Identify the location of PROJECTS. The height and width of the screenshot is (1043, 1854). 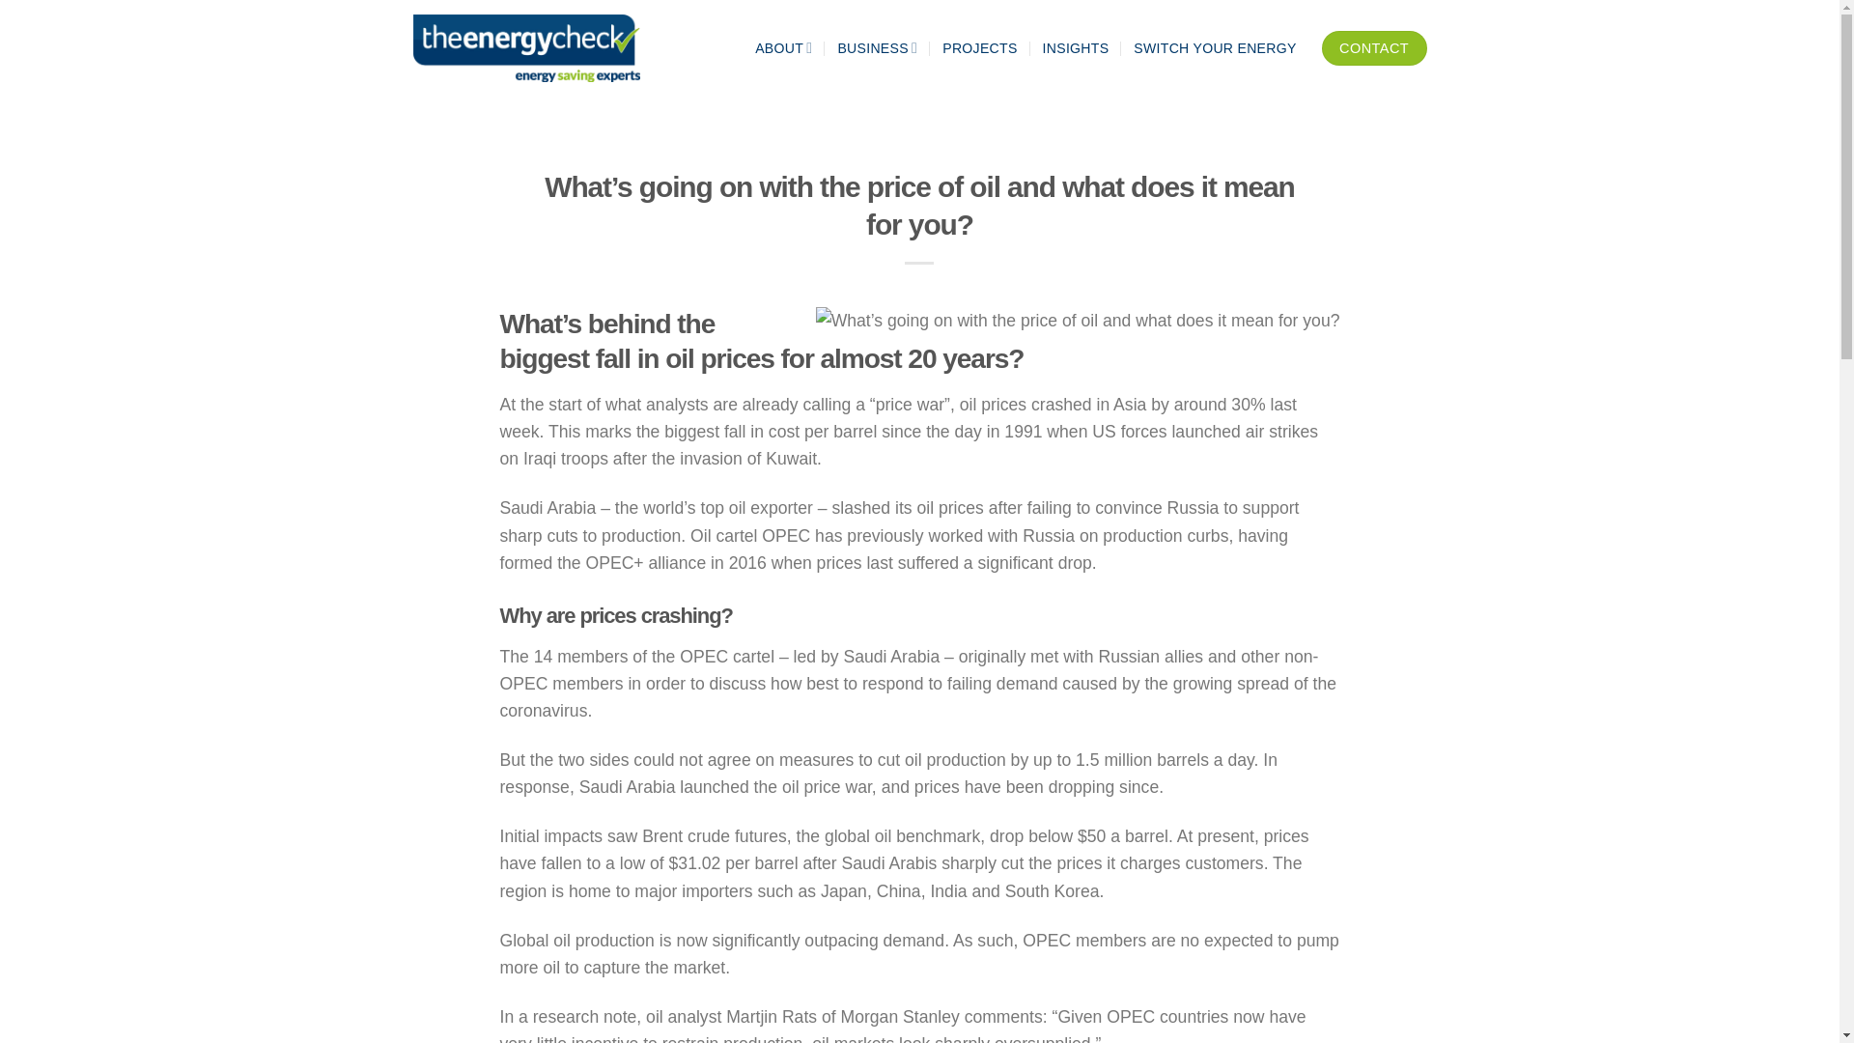
(979, 48).